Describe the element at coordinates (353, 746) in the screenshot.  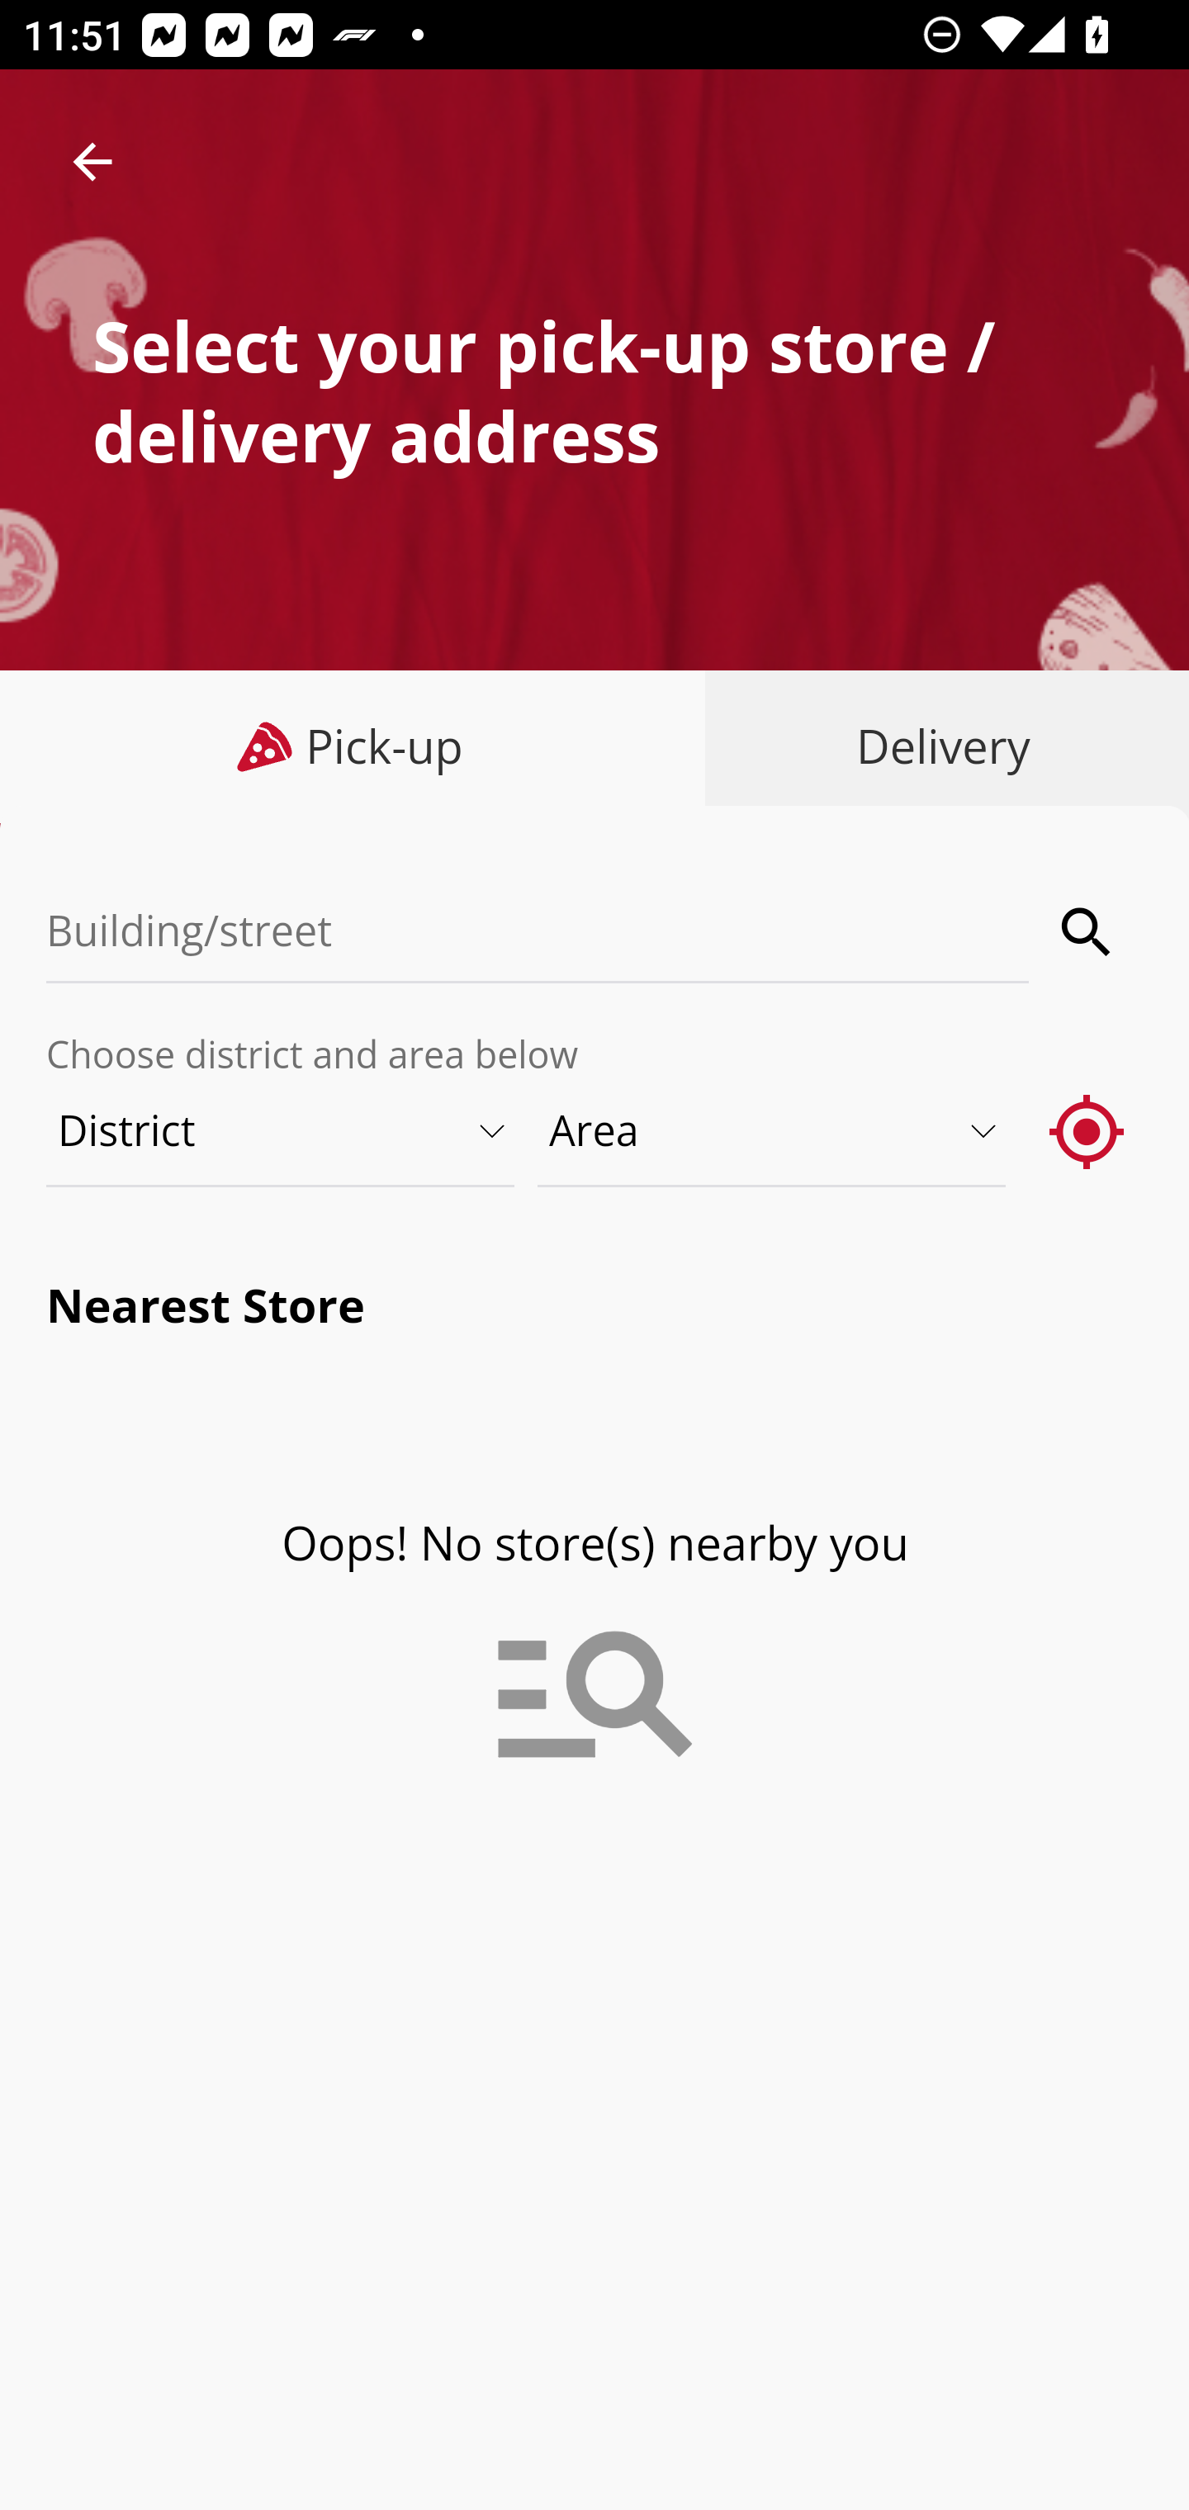
I see `Pick-up` at that location.